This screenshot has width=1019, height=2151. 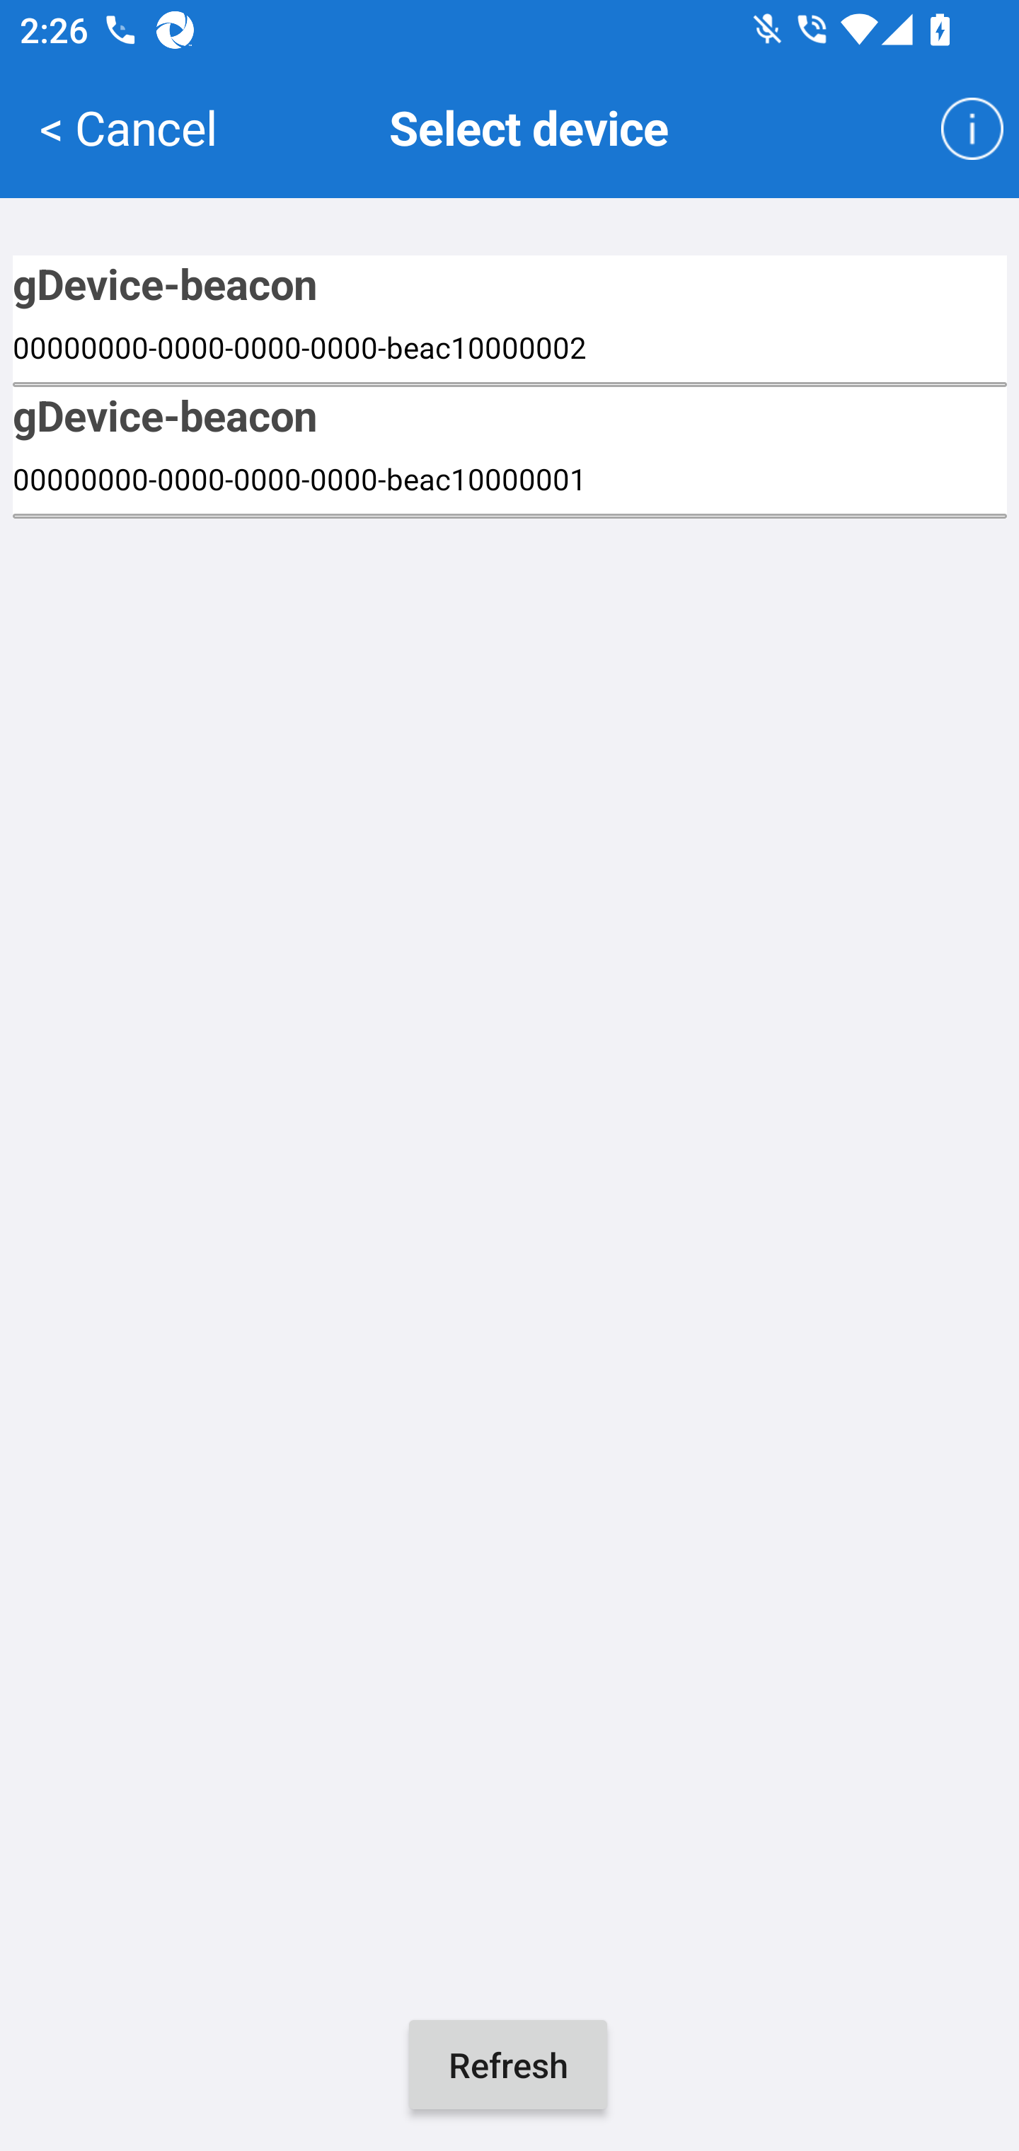 I want to click on < Cancel, so click(x=128, y=126).